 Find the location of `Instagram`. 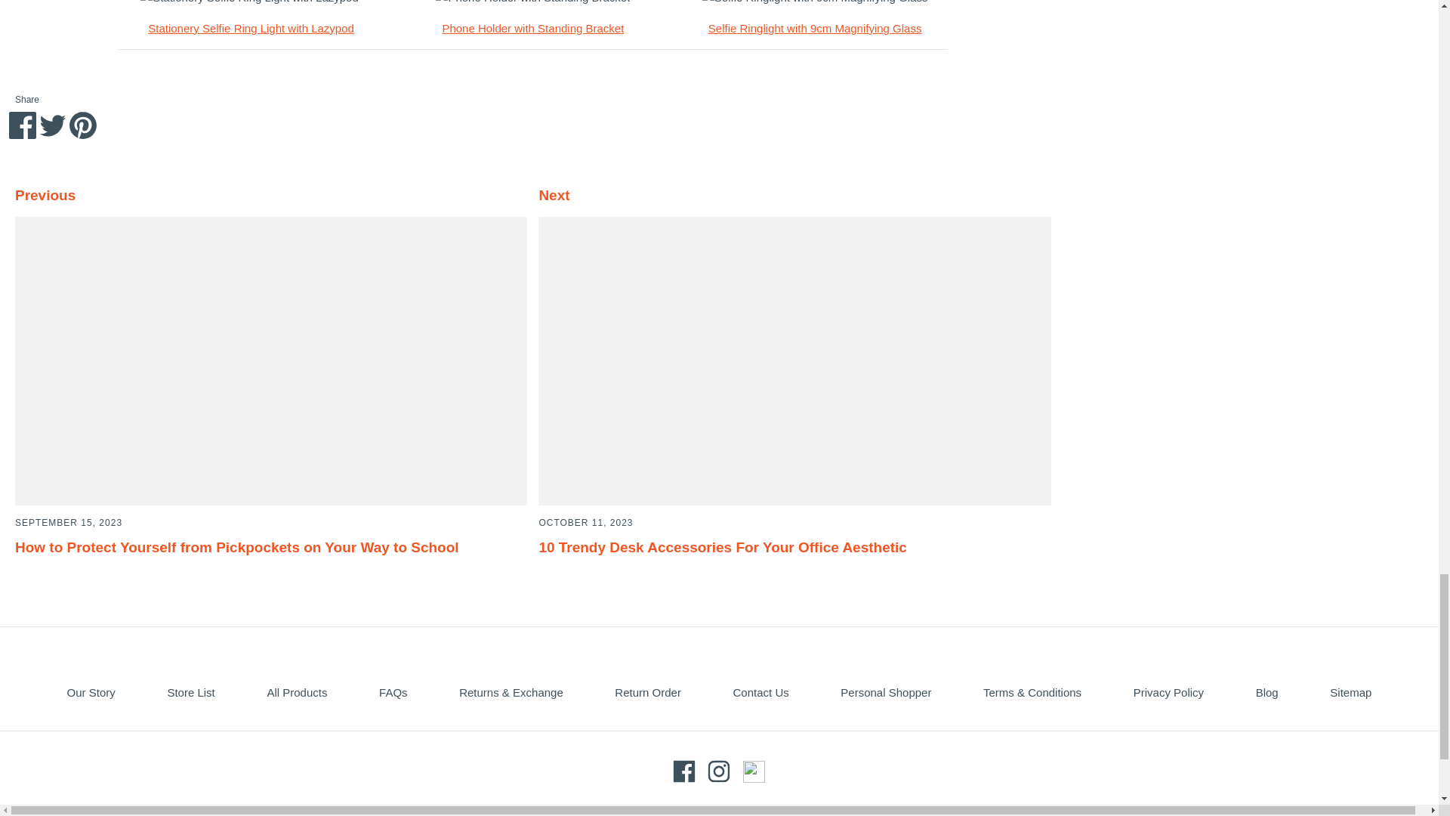

Instagram is located at coordinates (719, 771).